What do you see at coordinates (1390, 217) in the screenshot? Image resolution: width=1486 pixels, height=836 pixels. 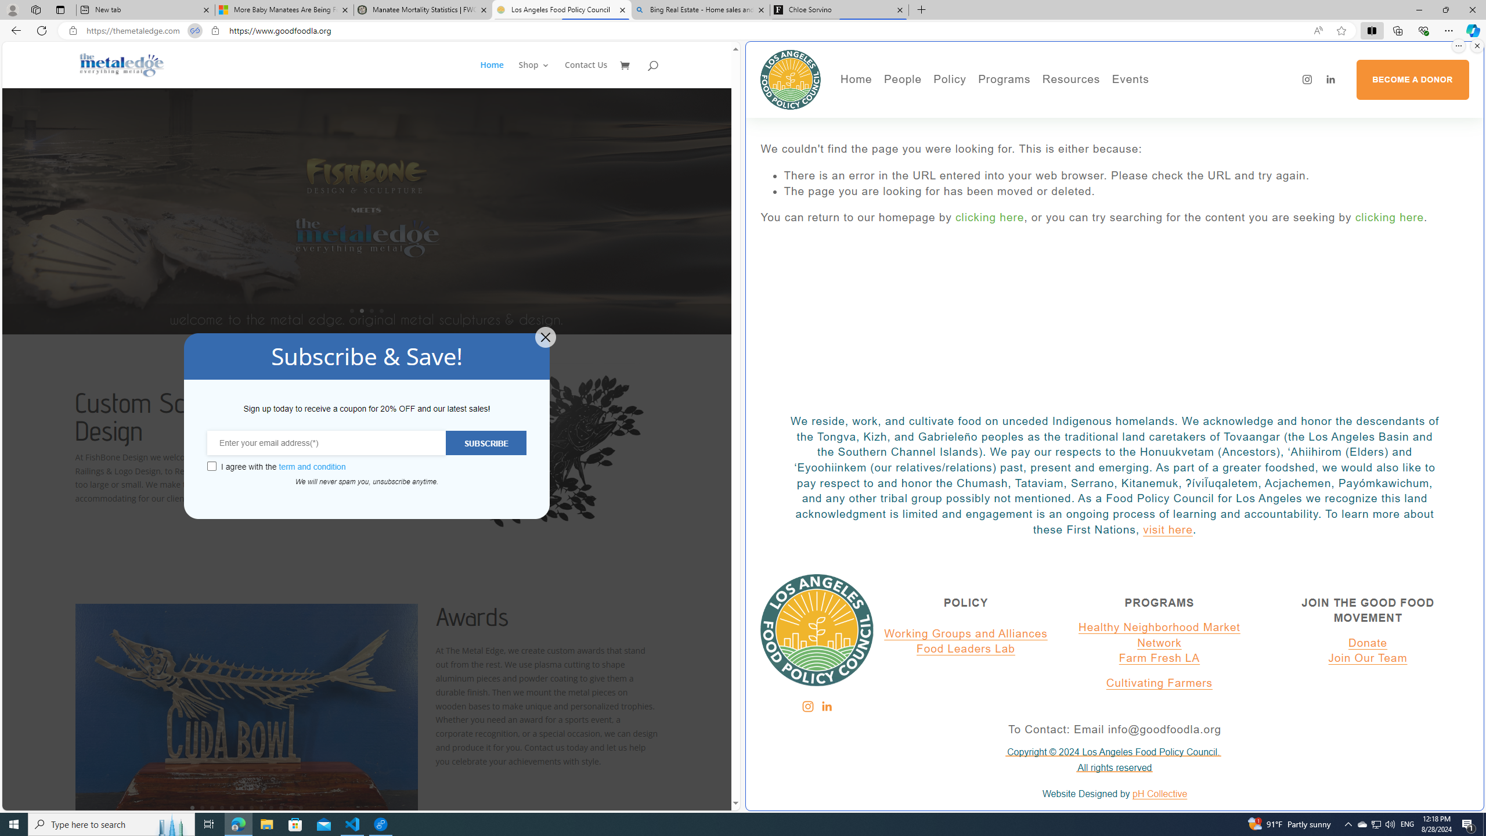 I see `clicking here` at bounding box center [1390, 217].